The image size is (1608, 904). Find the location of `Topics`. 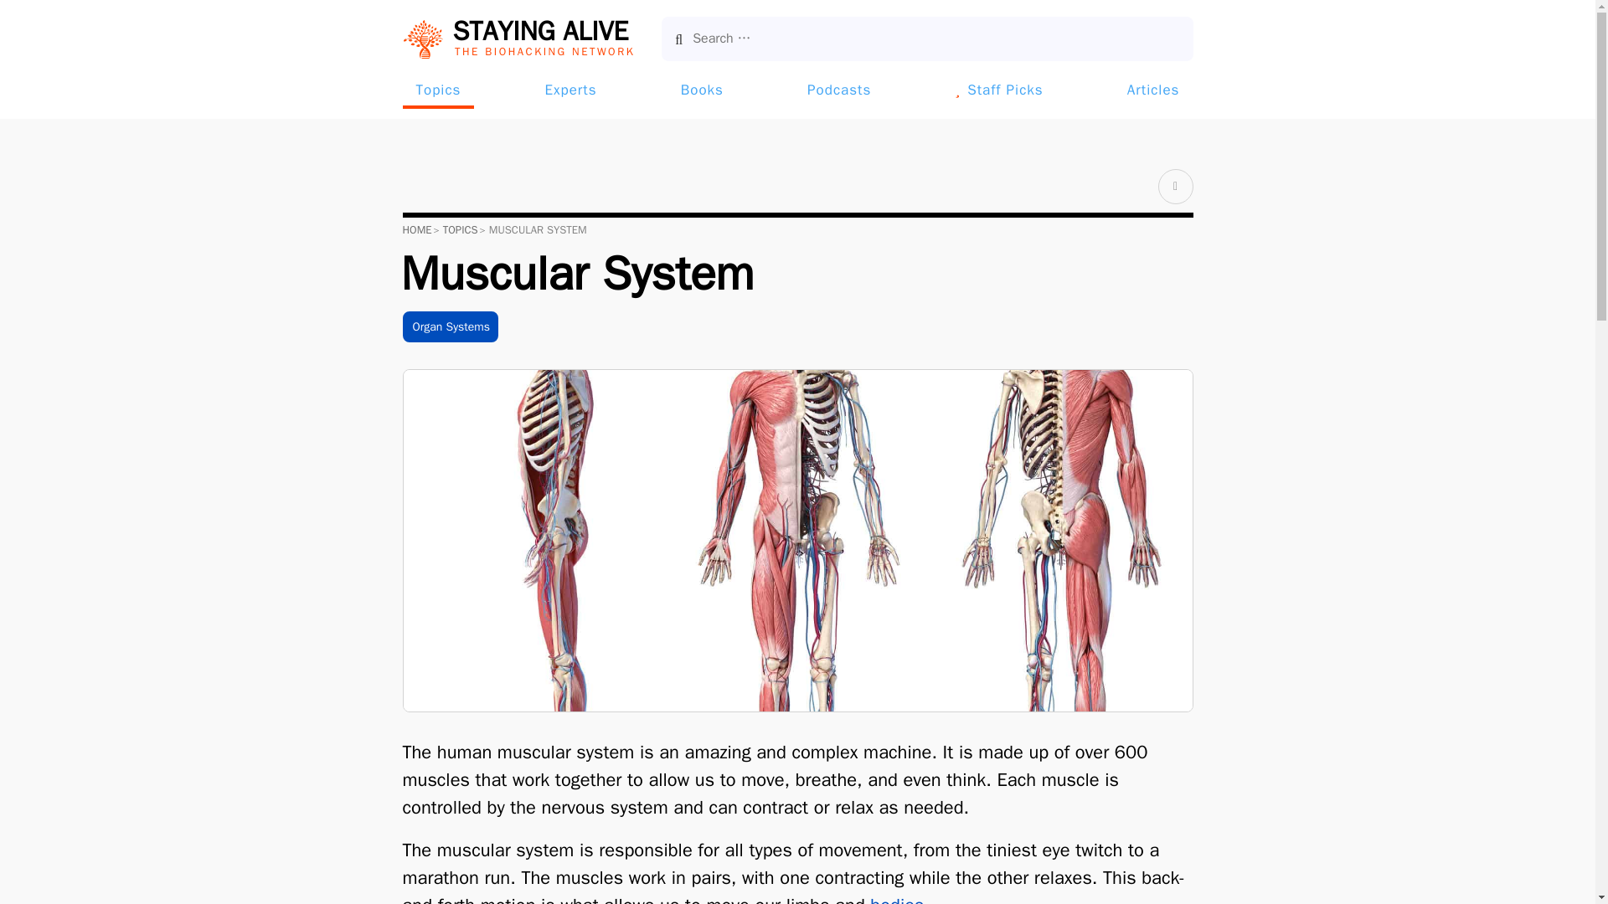

Topics is located at coordinates (438, 90).